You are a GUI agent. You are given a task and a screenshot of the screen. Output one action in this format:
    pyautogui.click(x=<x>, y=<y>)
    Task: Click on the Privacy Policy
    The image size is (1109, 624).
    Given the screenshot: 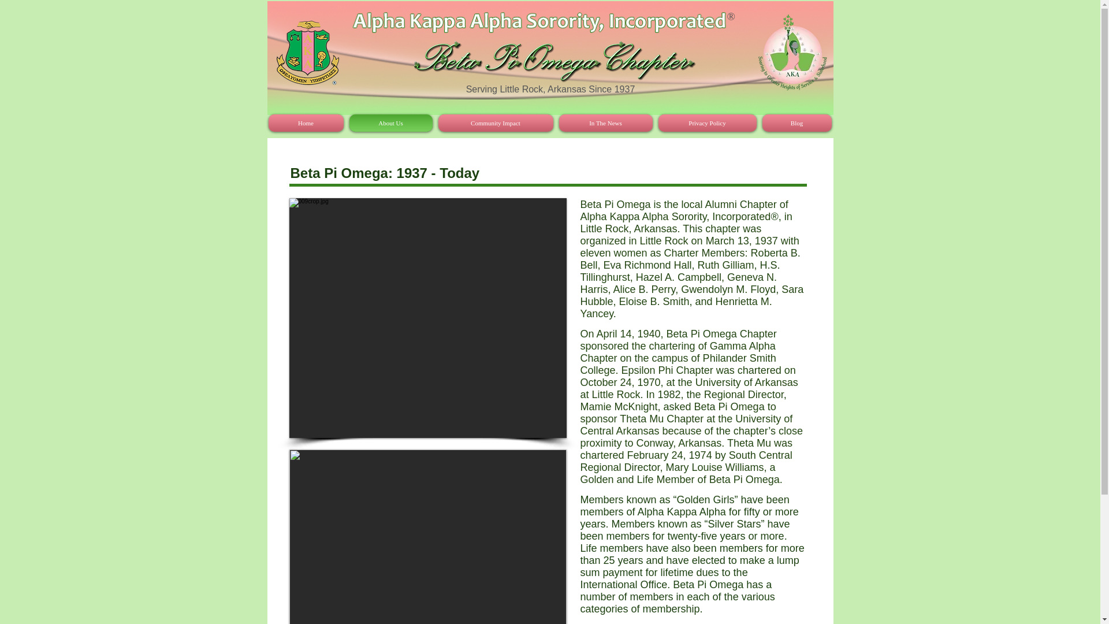 What is the action you would take?
    pyautogui.click(x=707, y=122)
    